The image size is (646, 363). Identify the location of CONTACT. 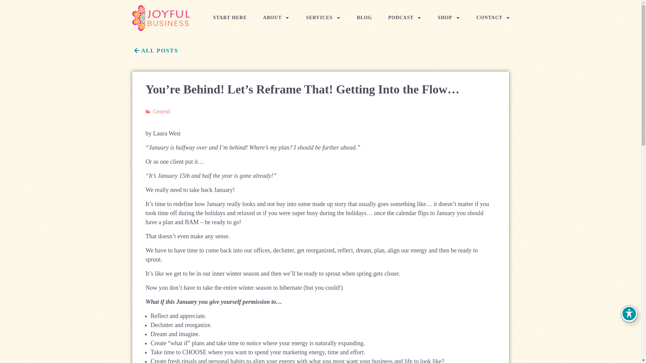
(493, 17).